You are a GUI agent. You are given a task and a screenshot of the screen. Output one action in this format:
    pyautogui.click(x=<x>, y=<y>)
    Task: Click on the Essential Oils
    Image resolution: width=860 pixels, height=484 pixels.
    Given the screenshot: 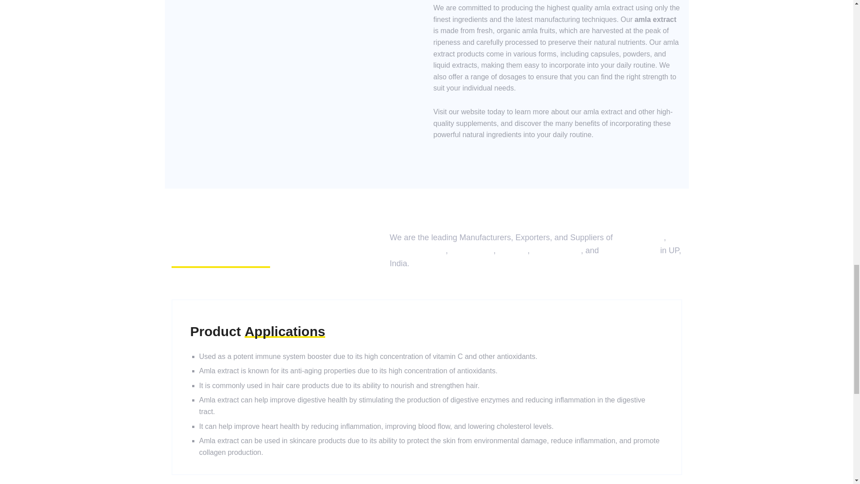 What is the action you would take?
    pyautogui.click(x=639, y=238)
    